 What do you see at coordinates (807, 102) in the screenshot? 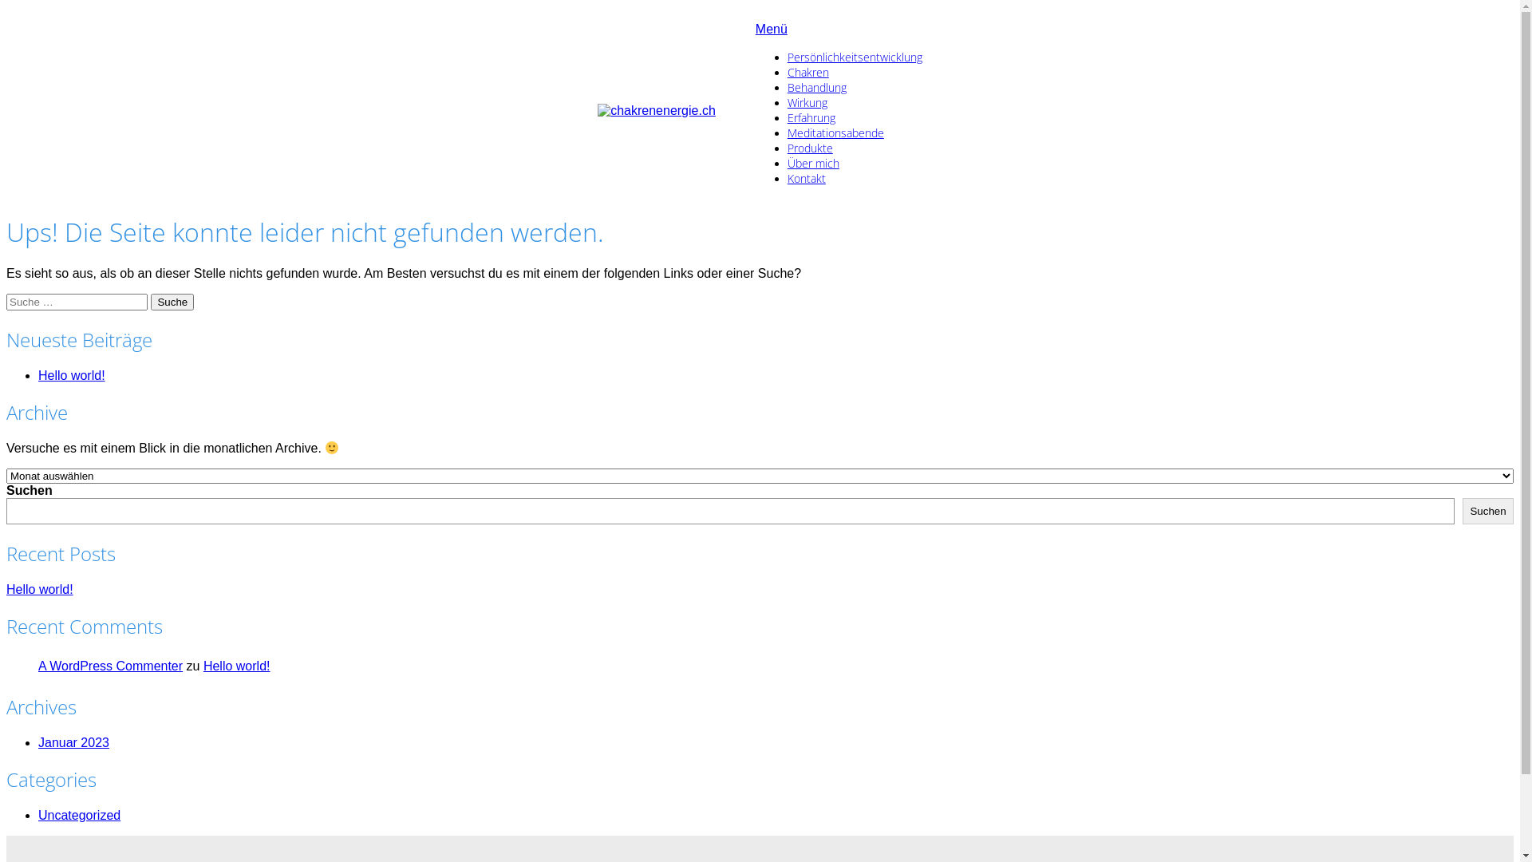
I see `Wirkung` at bounding box center [807, 102].